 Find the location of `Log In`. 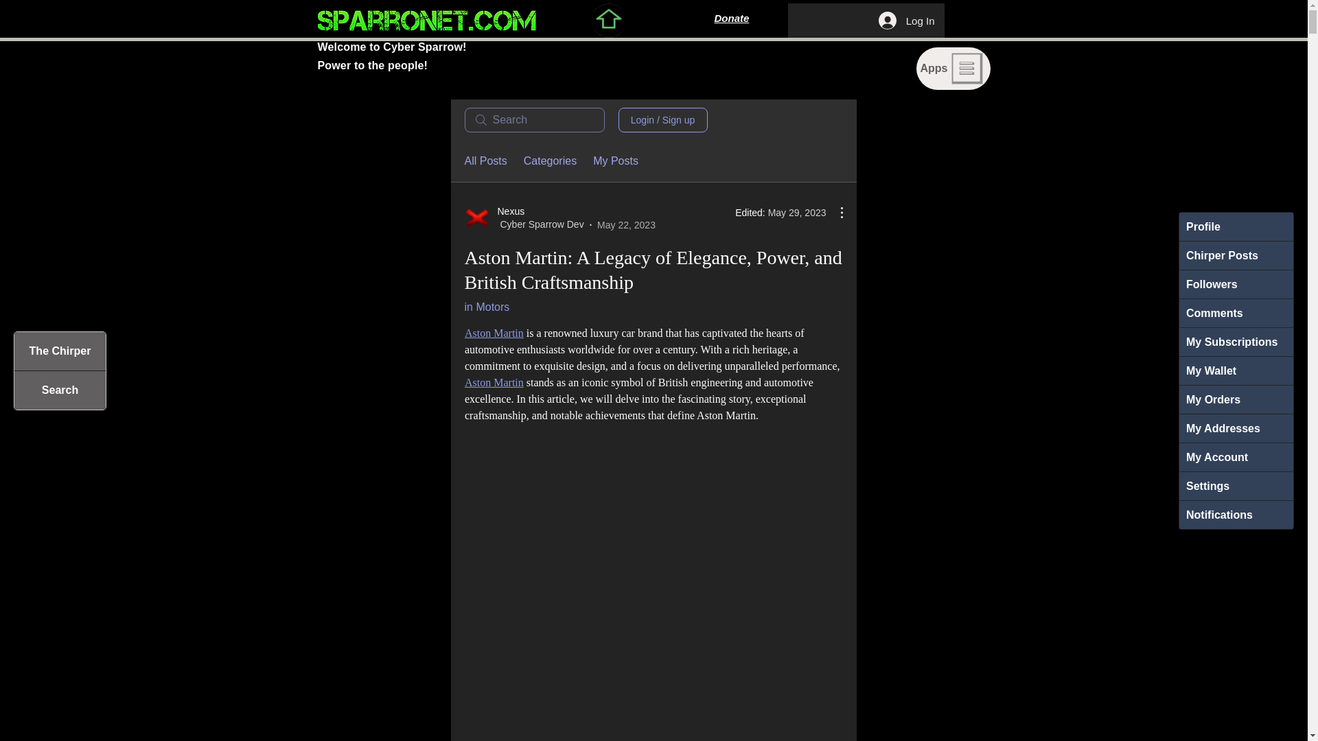

Log In is located at coordinates (906, 20).